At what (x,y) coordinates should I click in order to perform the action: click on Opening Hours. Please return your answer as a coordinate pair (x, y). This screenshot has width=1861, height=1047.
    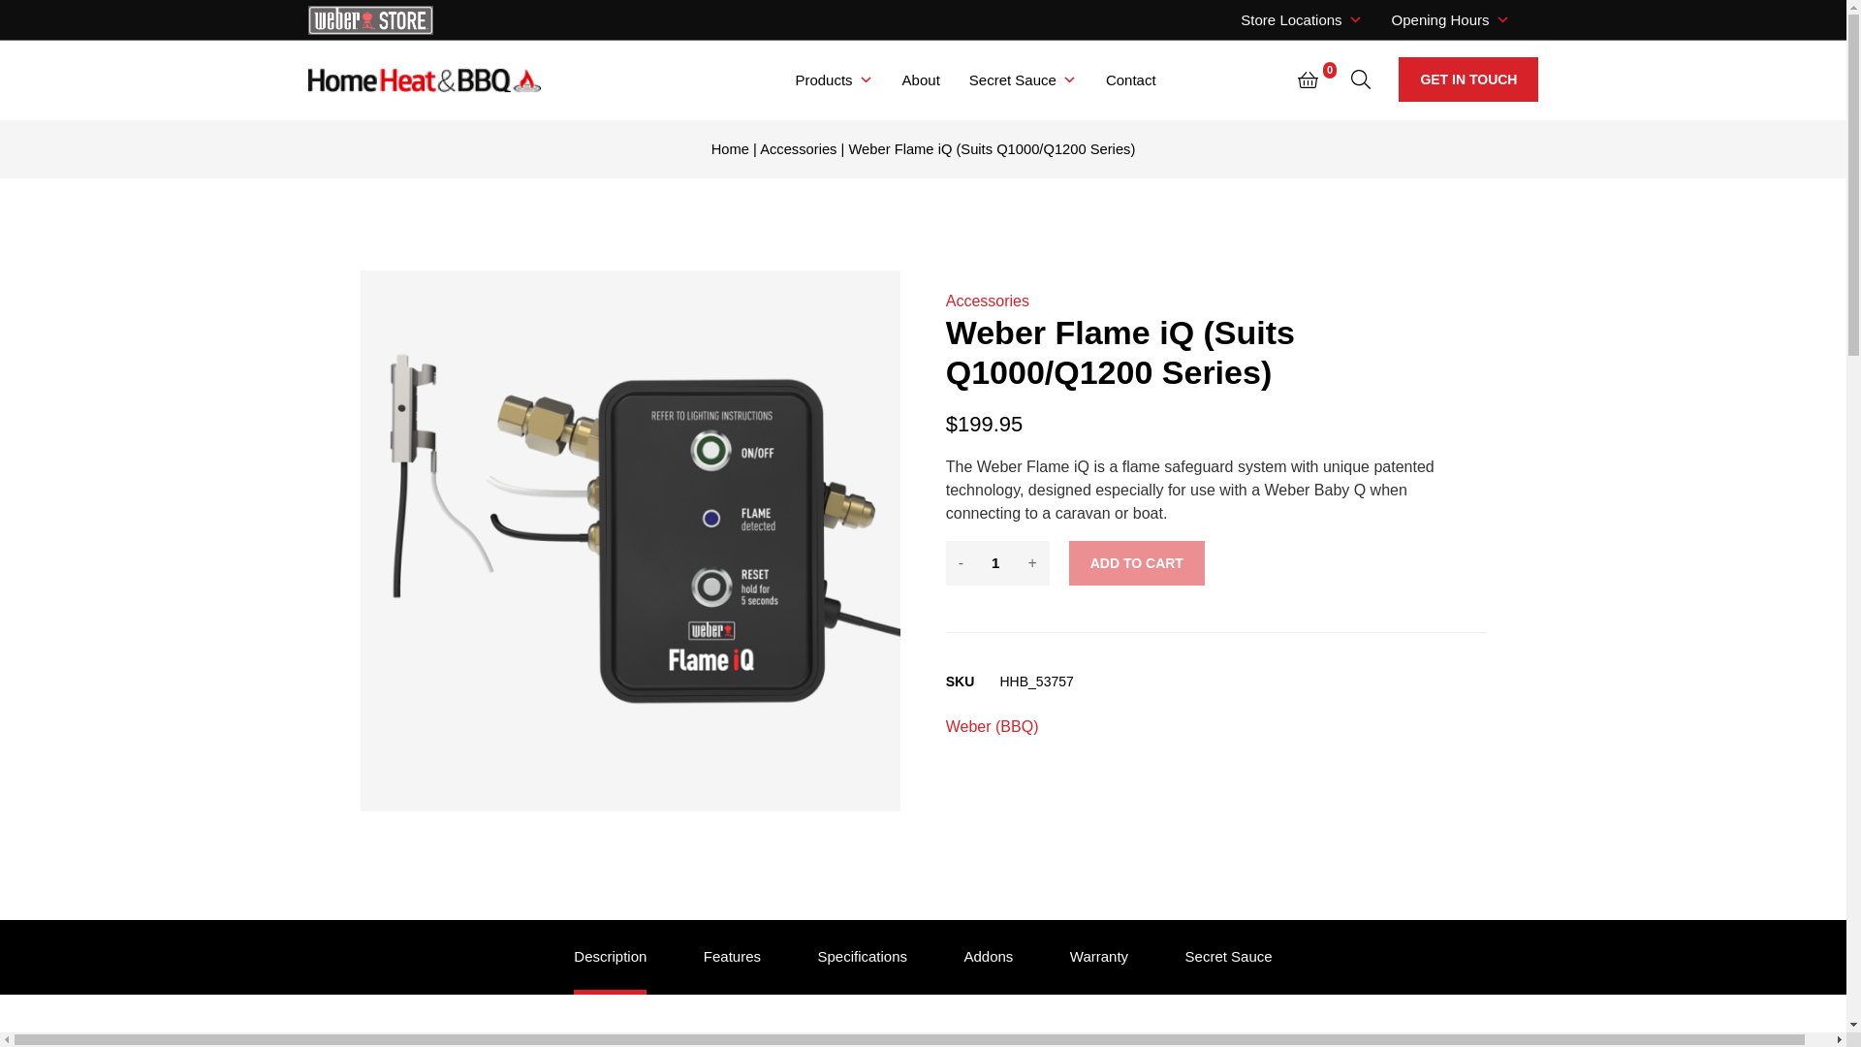
    Looking at the image, I should click on (1450, 19).